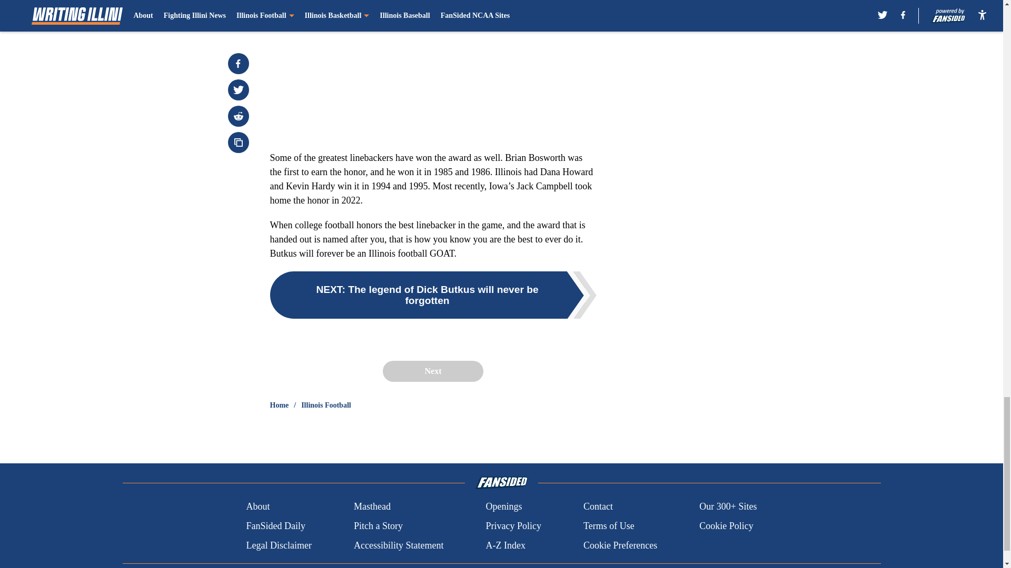  What do you see at coordinates (372, 507) in the screenshot?
I see `Masthead` at bounding box center [372, 507].